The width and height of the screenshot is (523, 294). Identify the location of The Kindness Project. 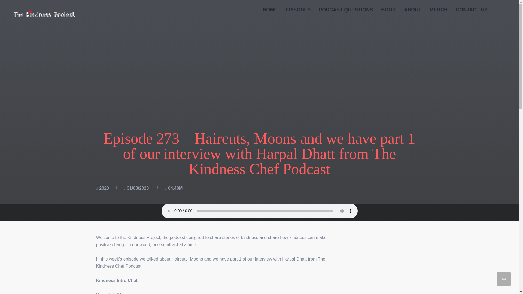
(44, 14).